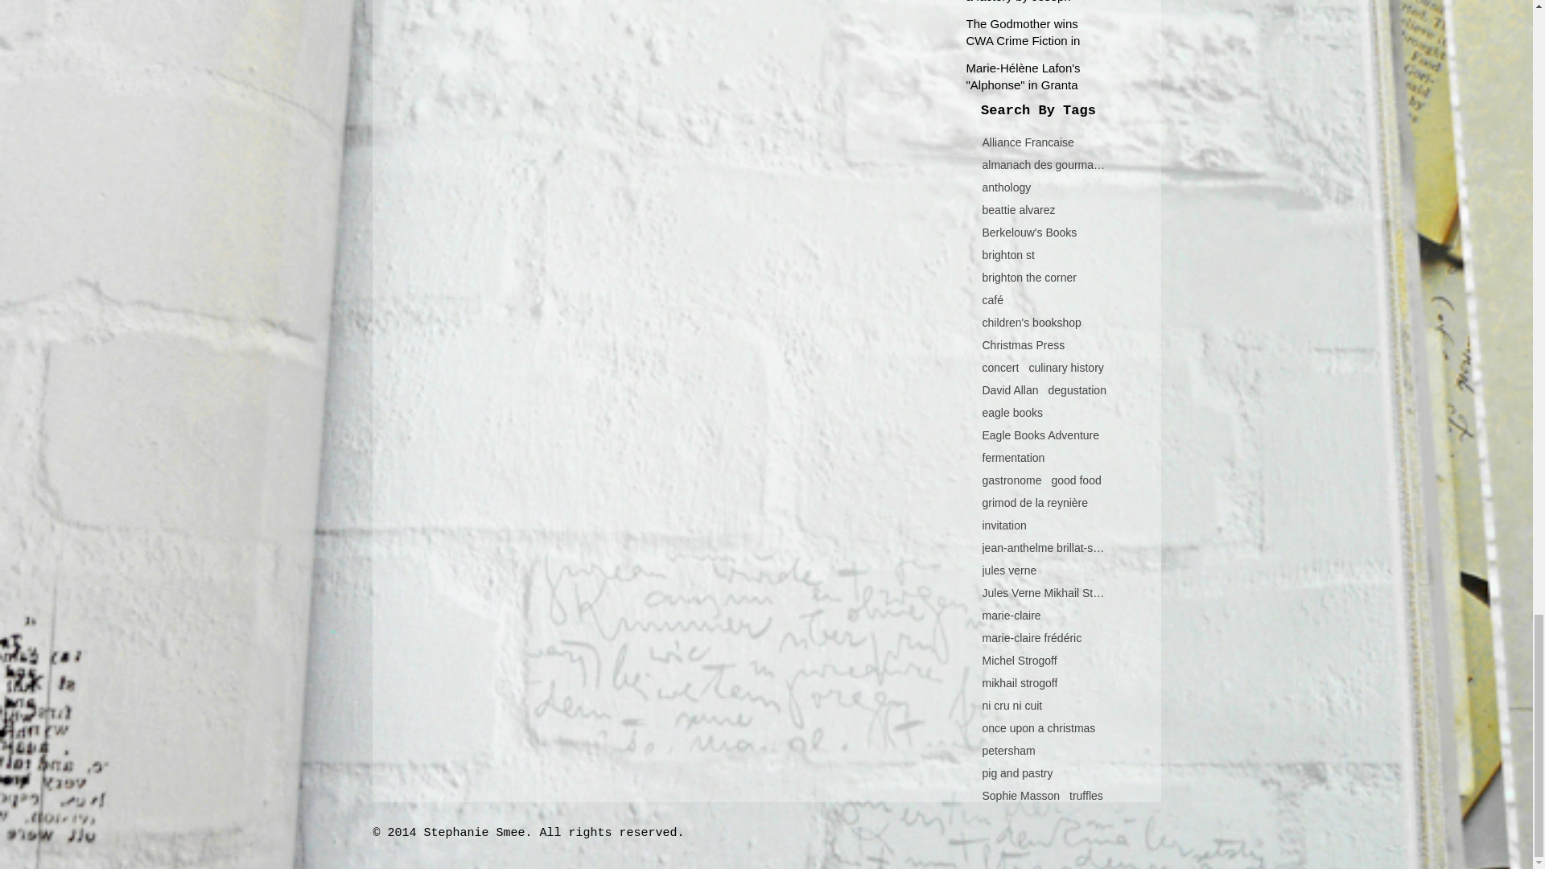 The image size is (1545, 869). Describe the element at coordinates (999, 368) in the screenshot. I see `concert` at that location.